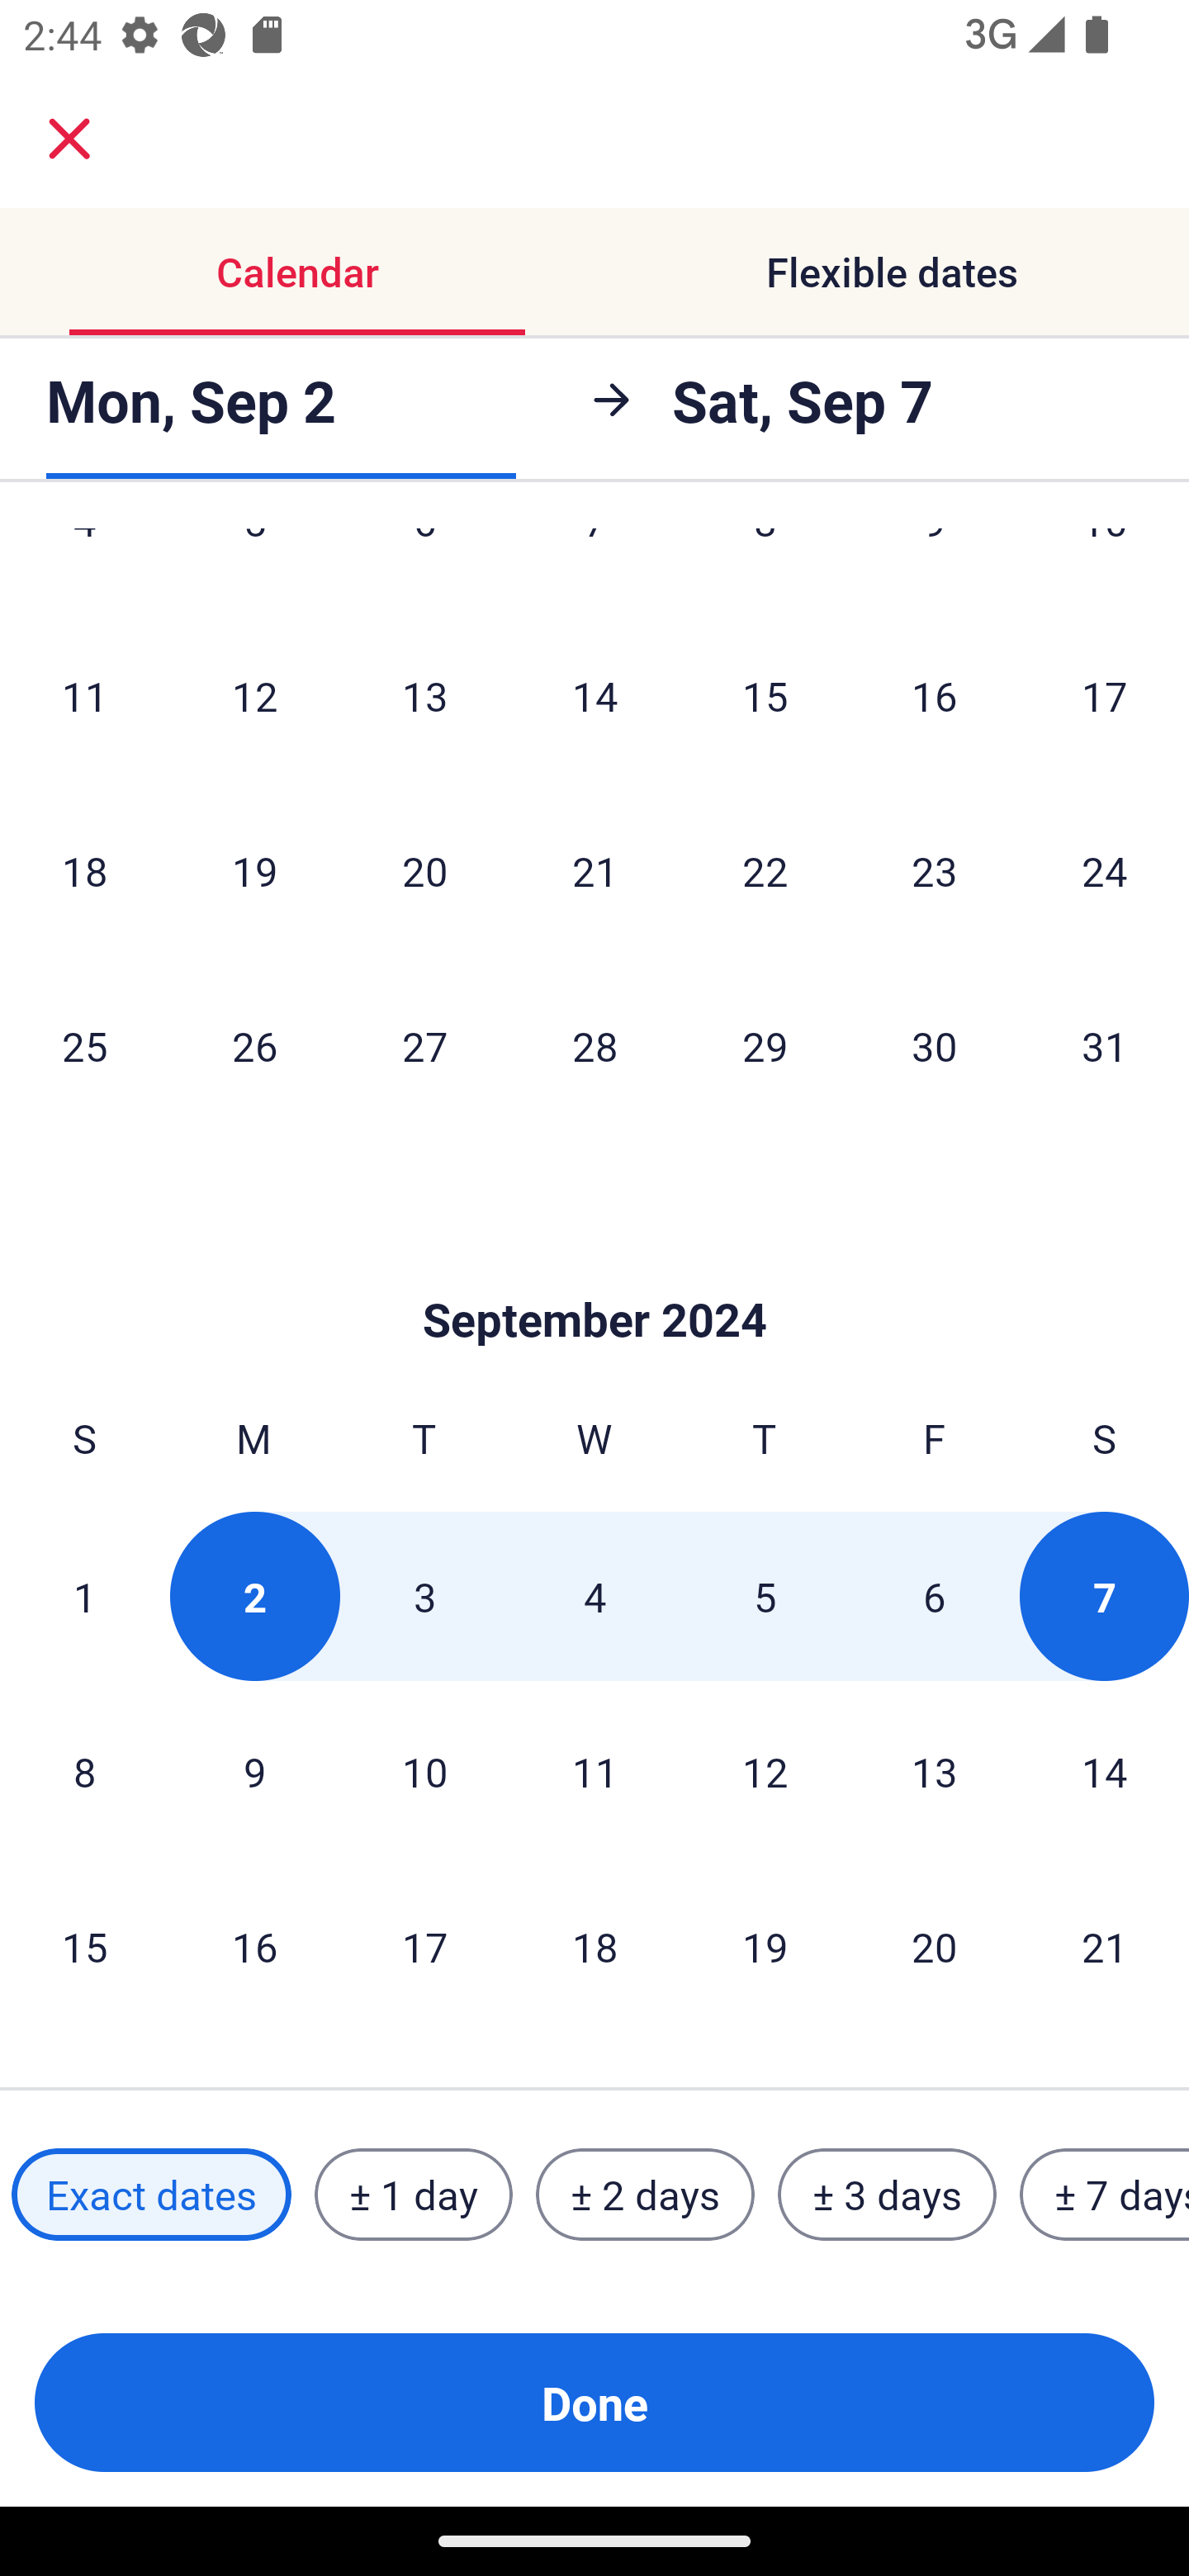  Describe the element at coordinates (254, 695) in the screenshot. I see `12 Monday, August 12, 2024` at that location.